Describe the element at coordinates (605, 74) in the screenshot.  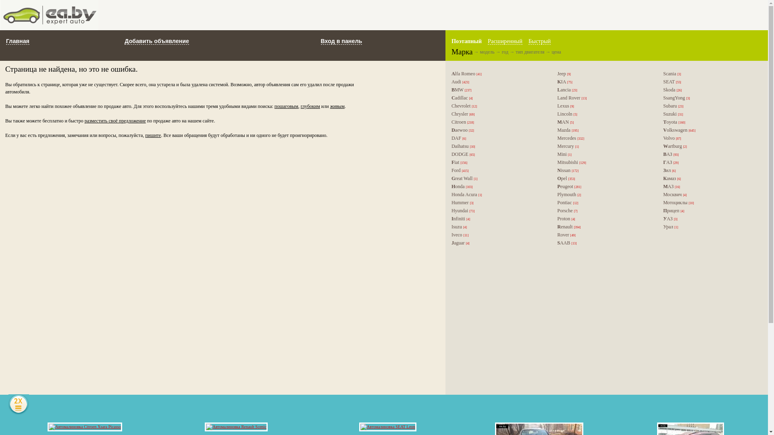
I see `Jeep [9]` at that location.